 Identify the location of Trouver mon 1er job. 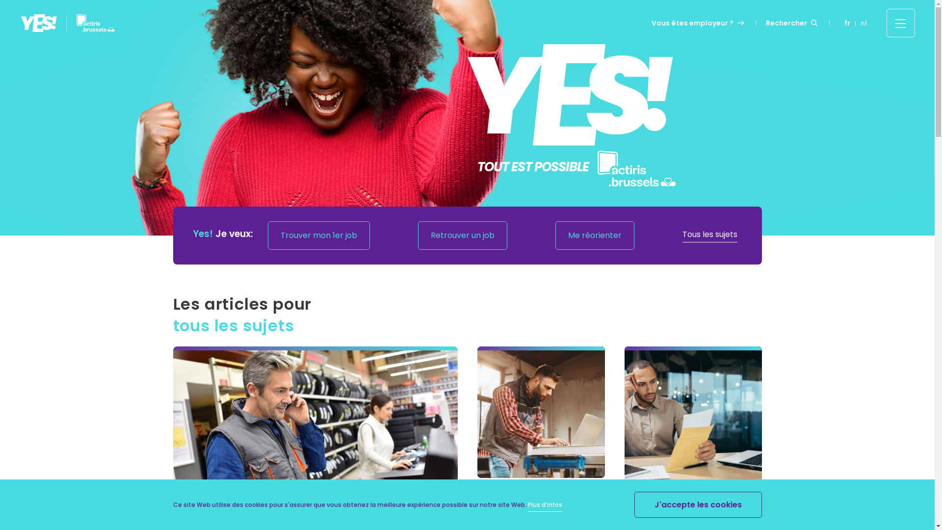
(319, 236).